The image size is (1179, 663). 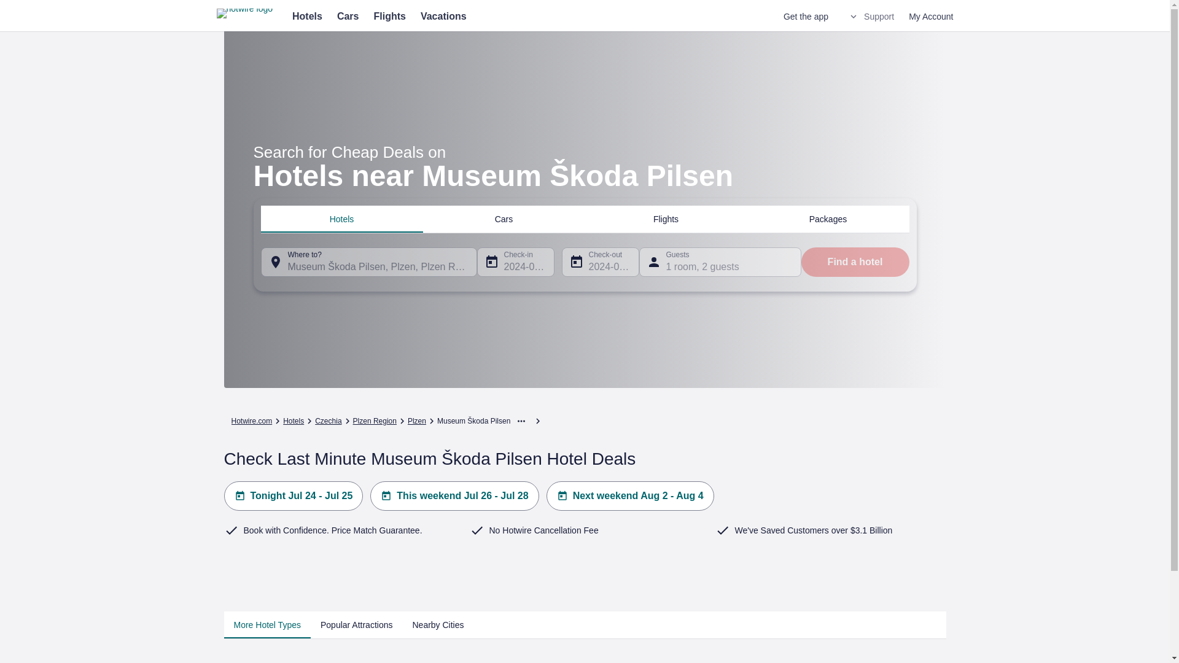 What do you see at coordinates (515, 262) in the screenshot?
I see `2024-07-24` at bounding box center [515, 262].